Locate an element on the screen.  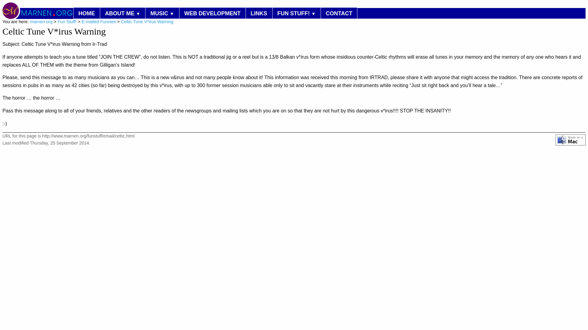
FUN STUFF! is located at coordinates (296, 13).